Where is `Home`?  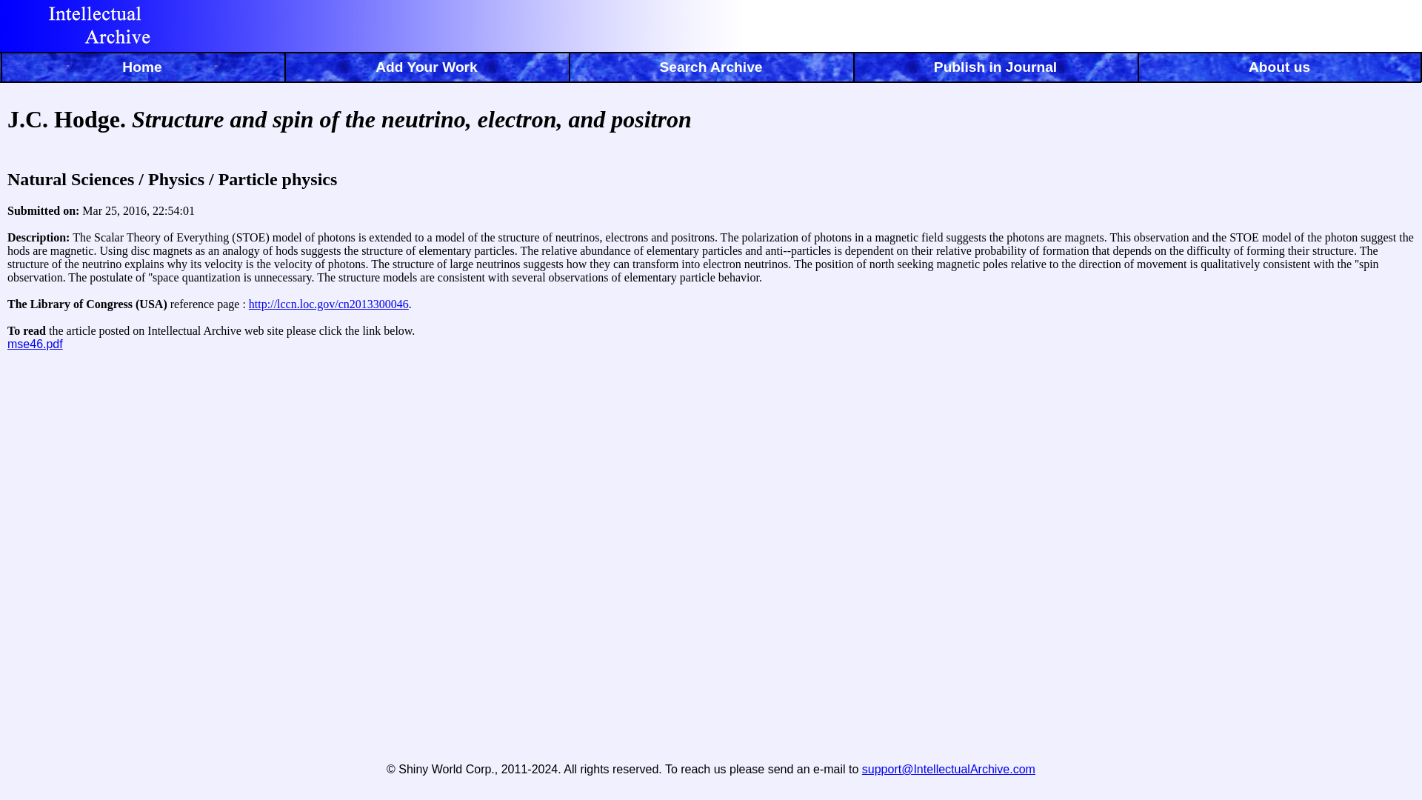
Home is located at coordinates (142, 70).